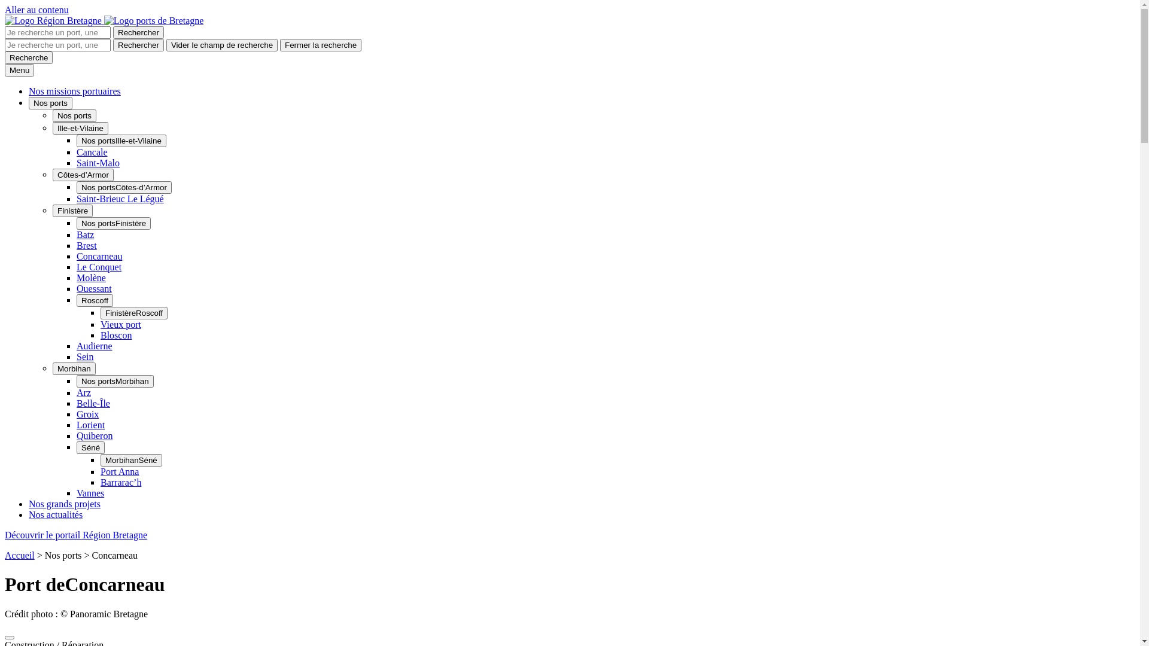  What do you see at coordinates (95, 300) in the screenshot?
I see `Roscoff` at bounding box center [95, 300].